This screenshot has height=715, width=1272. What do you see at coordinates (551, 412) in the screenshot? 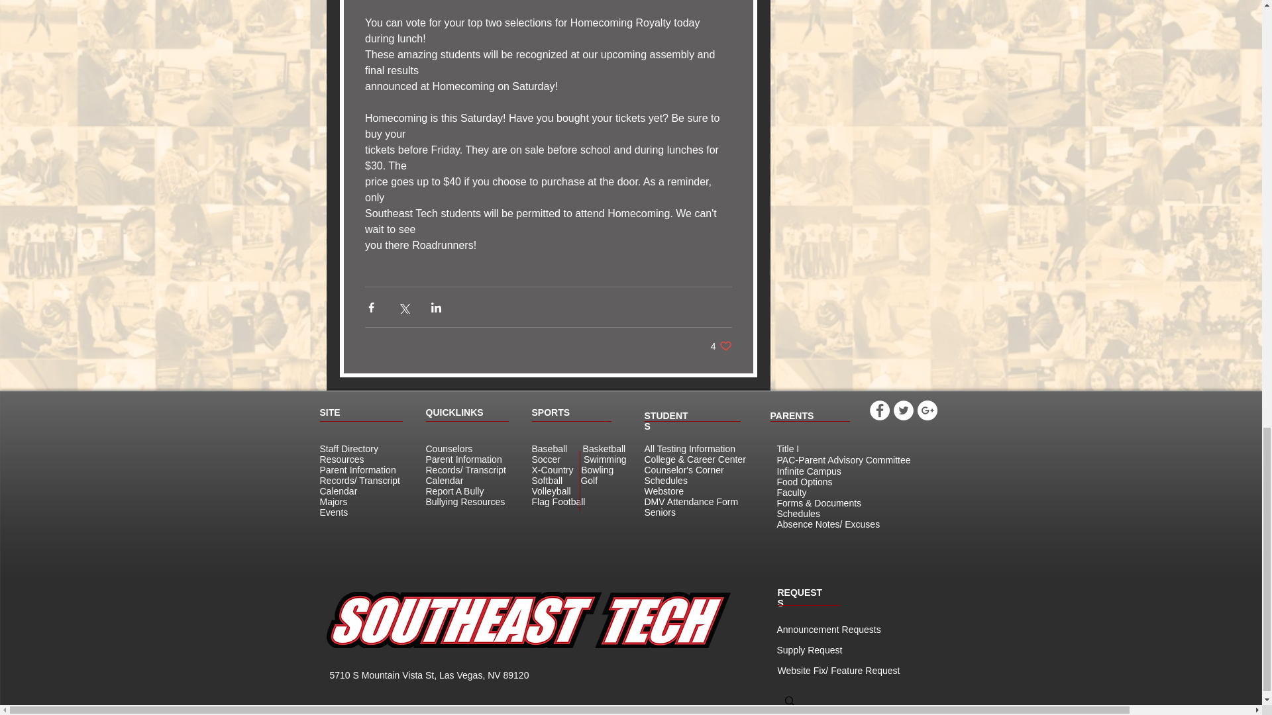
I see `SPORTS` at bounding box center [551, 412].